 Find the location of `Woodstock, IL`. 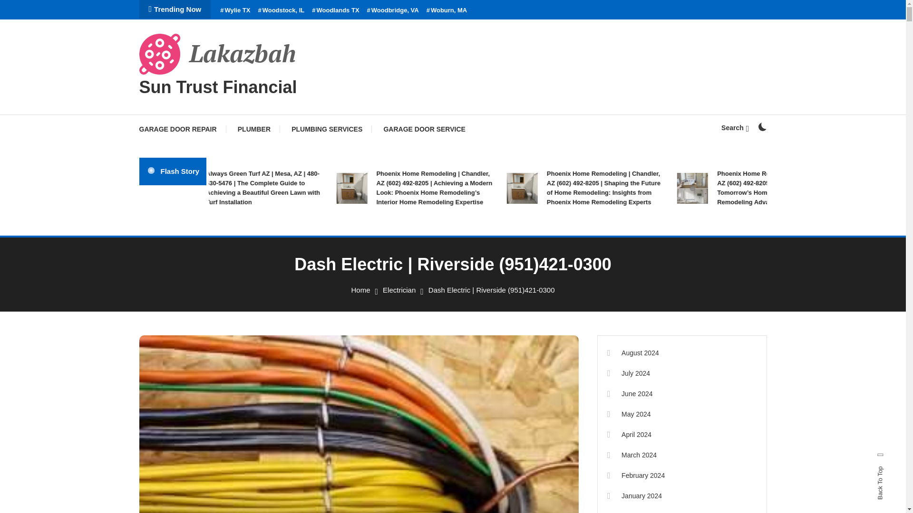

Woodstock, IL is located at coordinates (281, 10).